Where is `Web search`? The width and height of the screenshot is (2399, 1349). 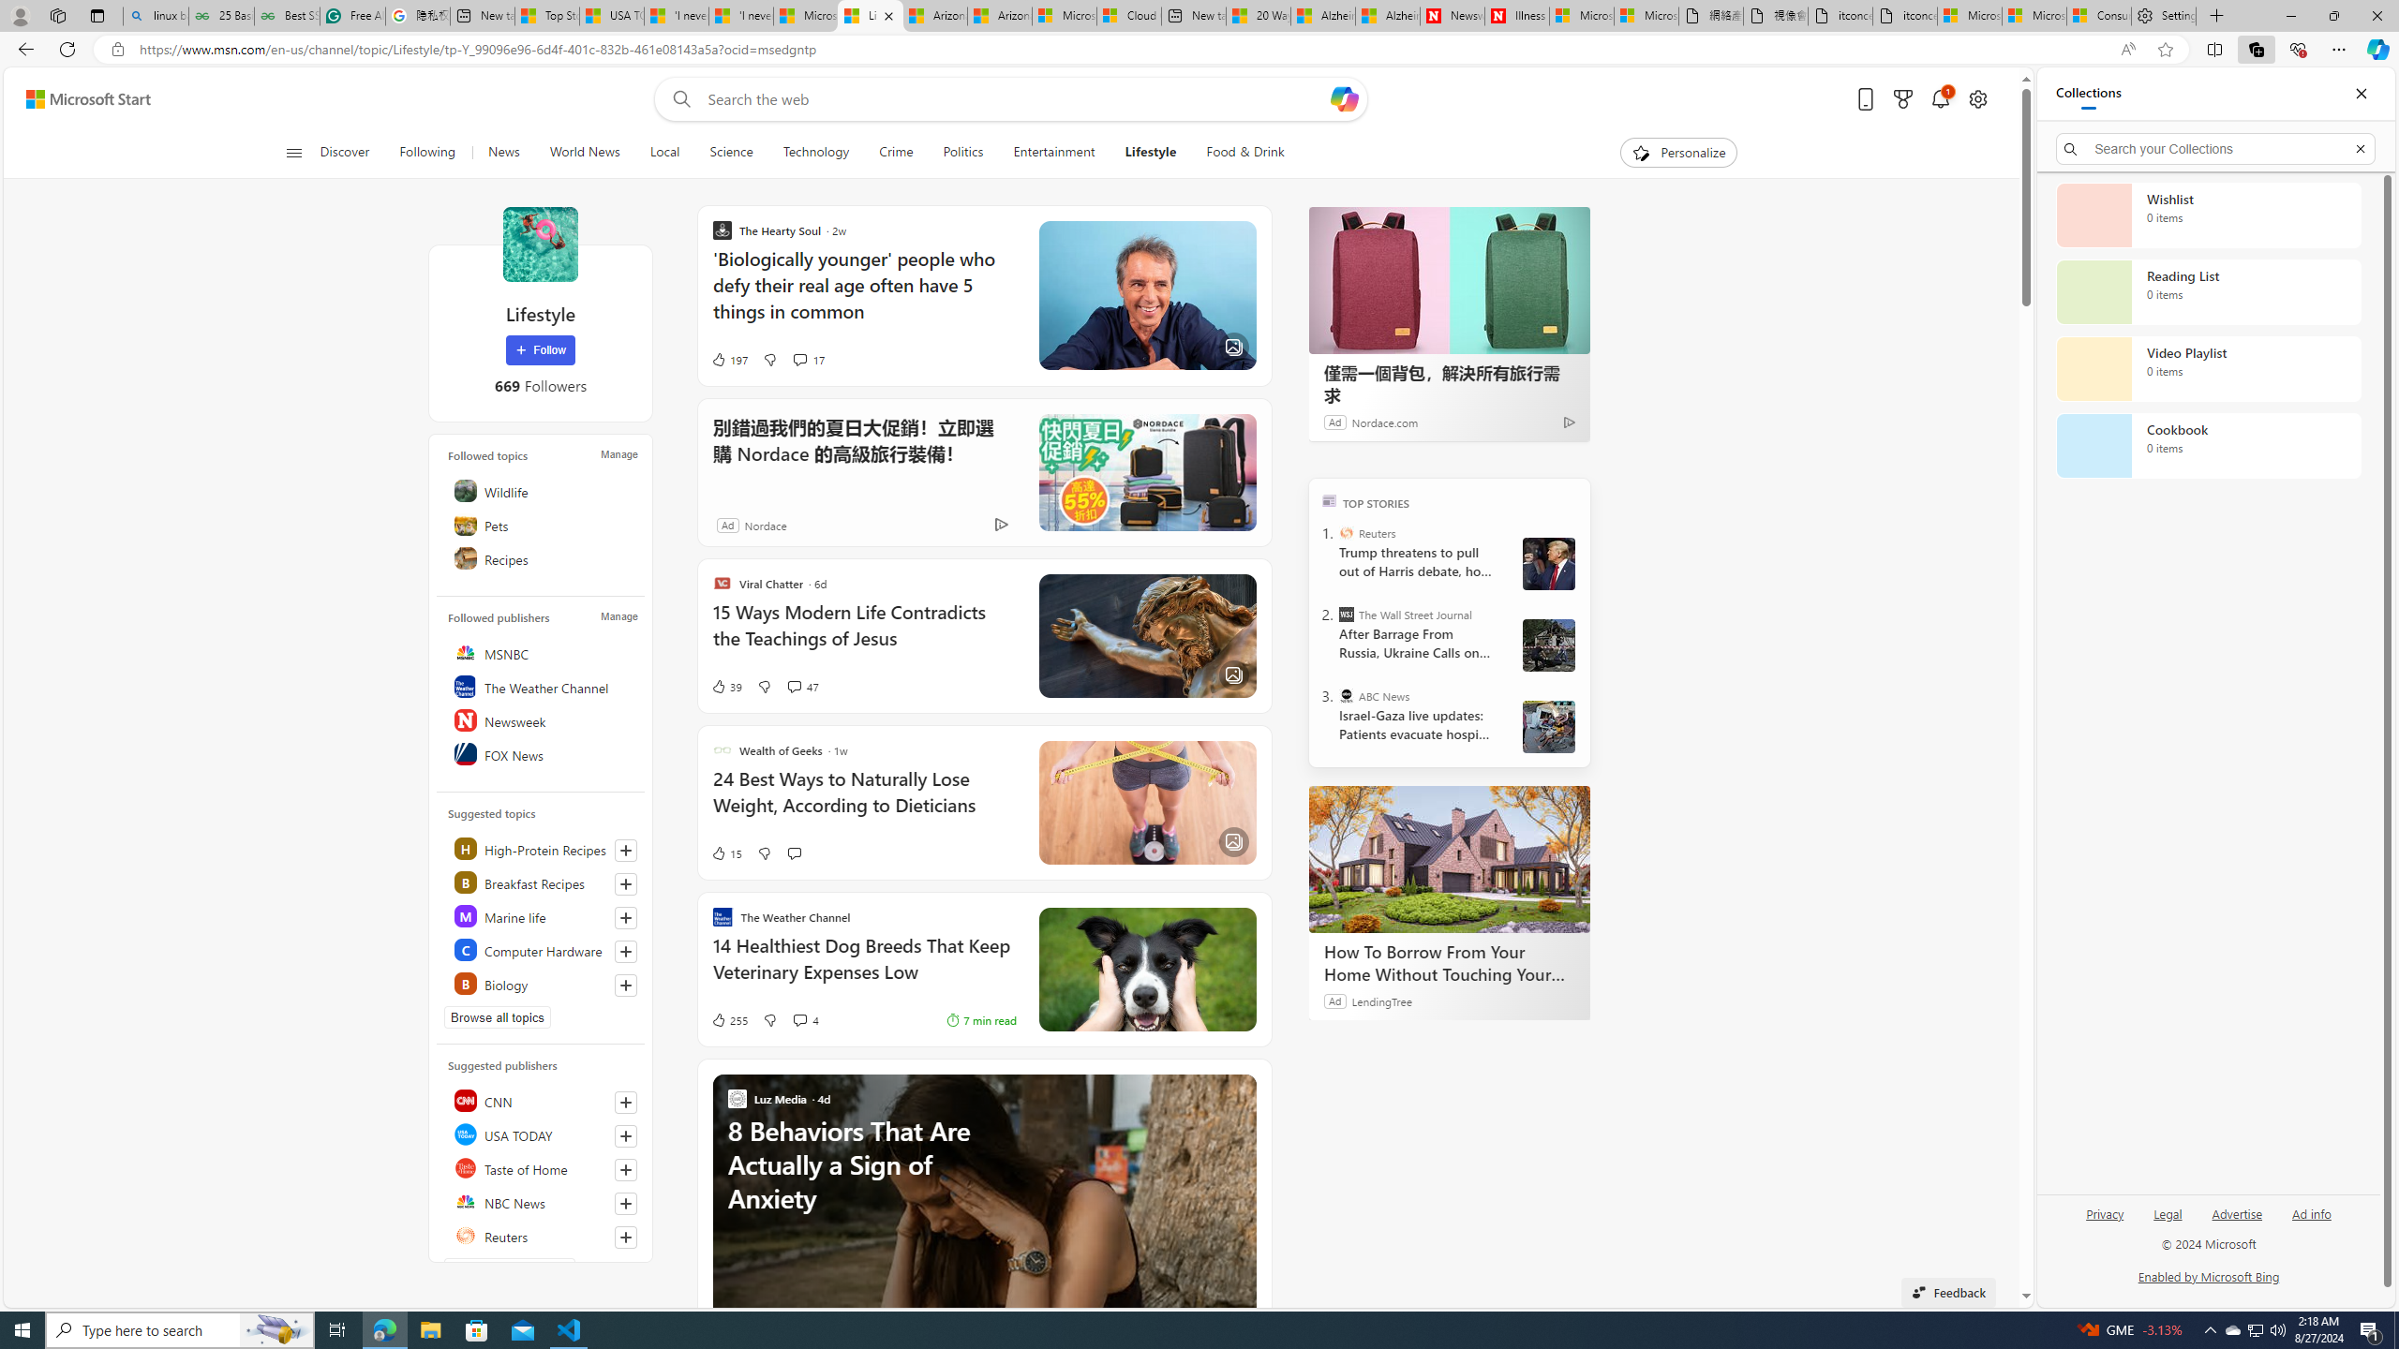 Web search is located at coordinates (678, 99).